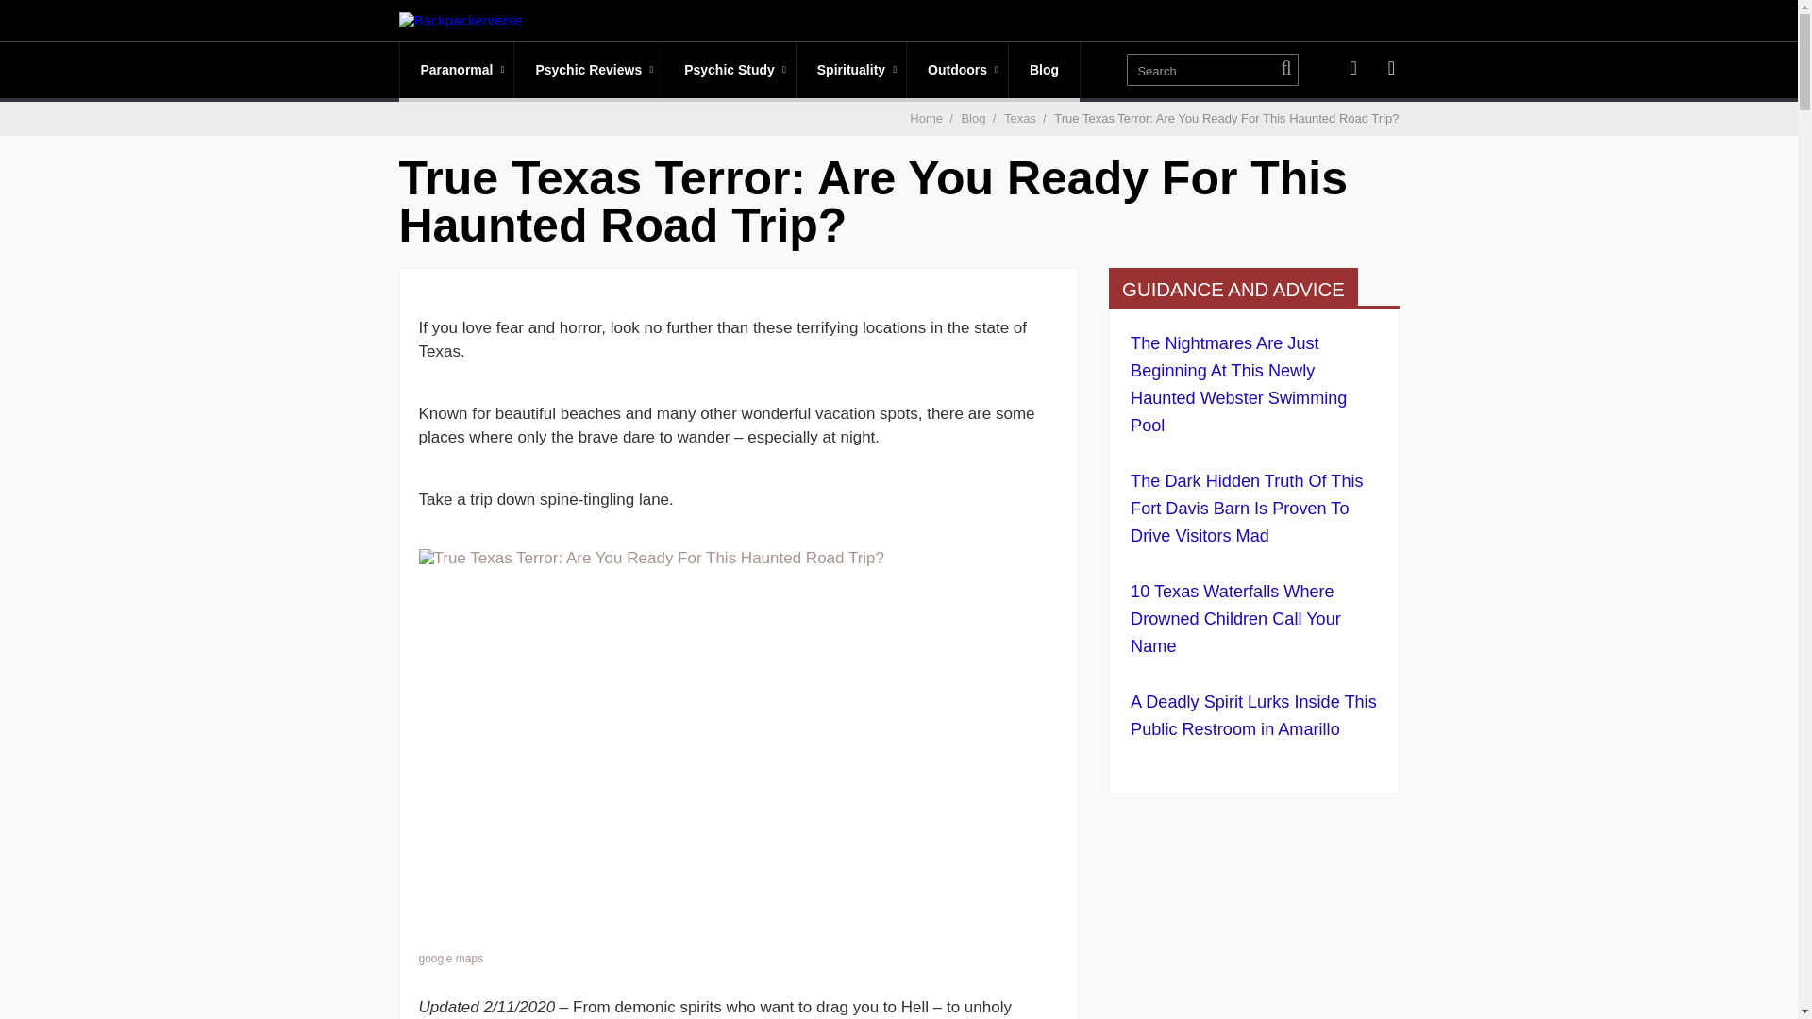 This screenshot has height=1019, width=1812. I want to click on Psychic Study, so click(729, 70).